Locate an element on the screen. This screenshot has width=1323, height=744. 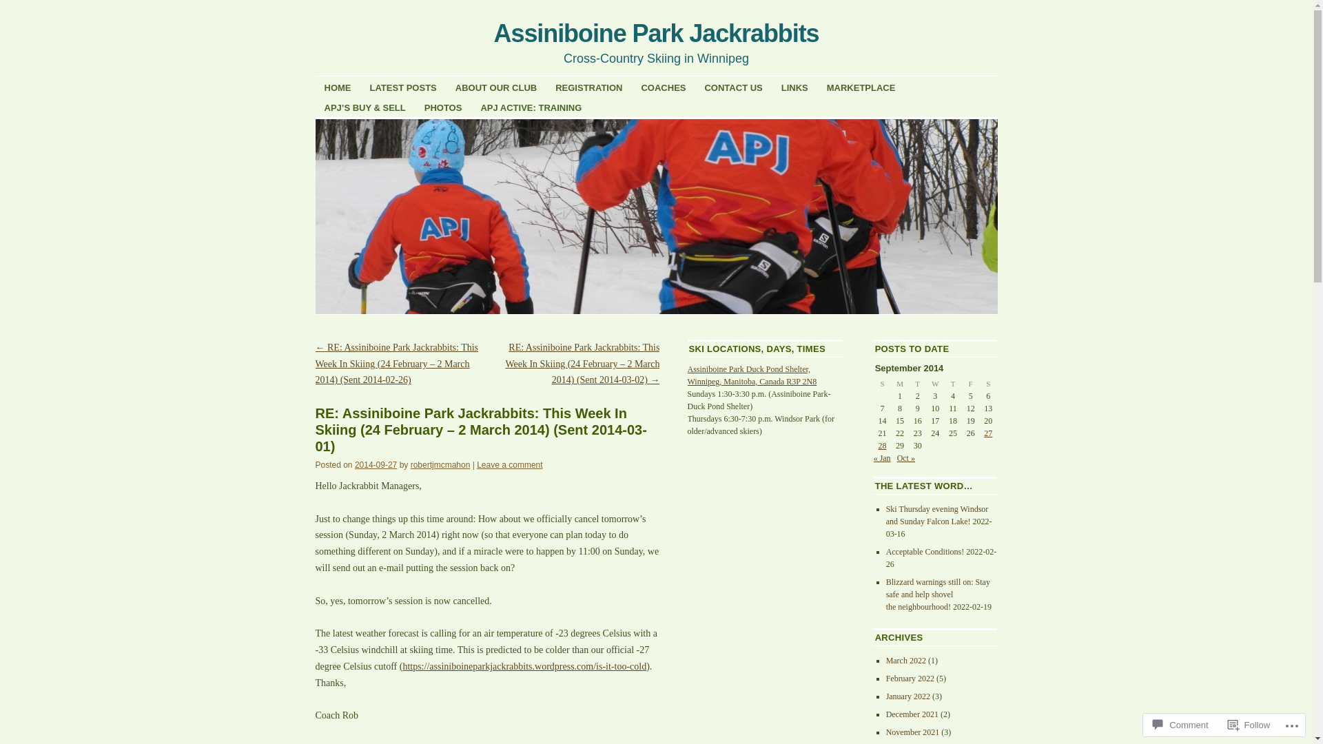
PHOTOS is located at coordinates (444, 107).